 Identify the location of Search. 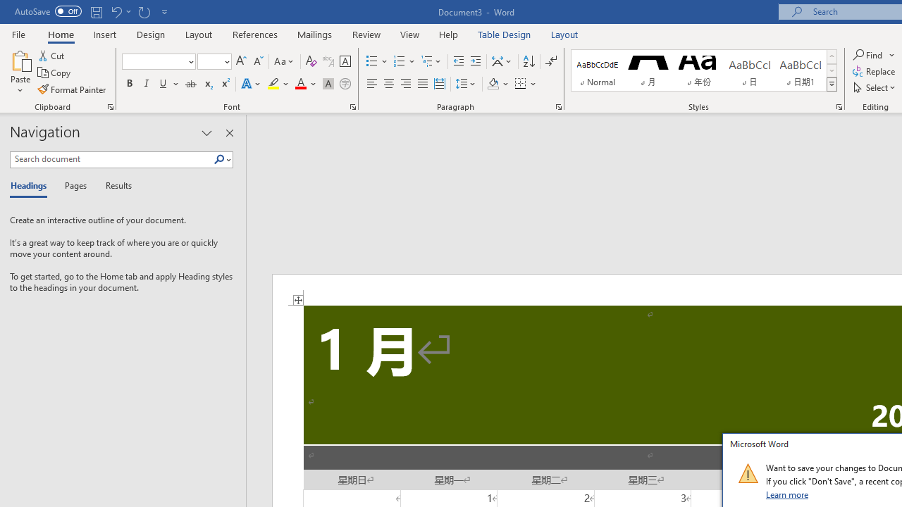
(222, 160).